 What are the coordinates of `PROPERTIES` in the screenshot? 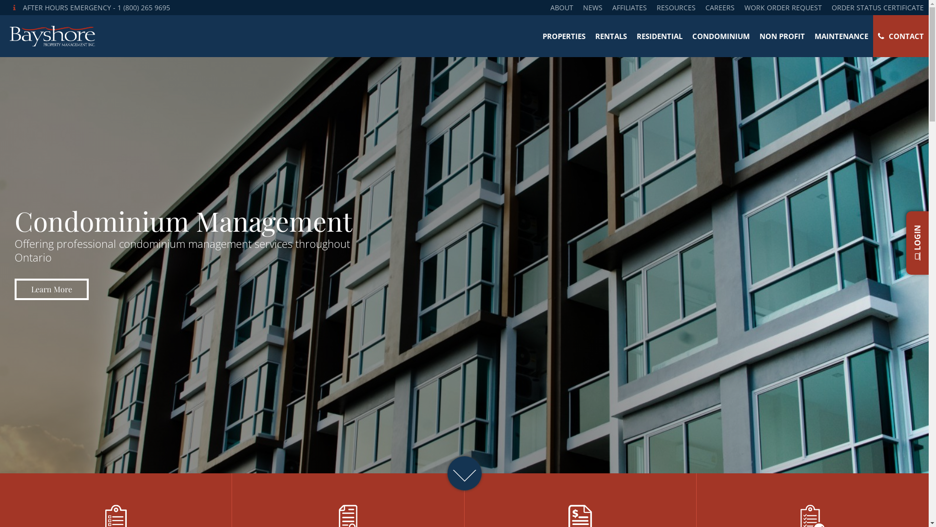 It's located at (564, 36).